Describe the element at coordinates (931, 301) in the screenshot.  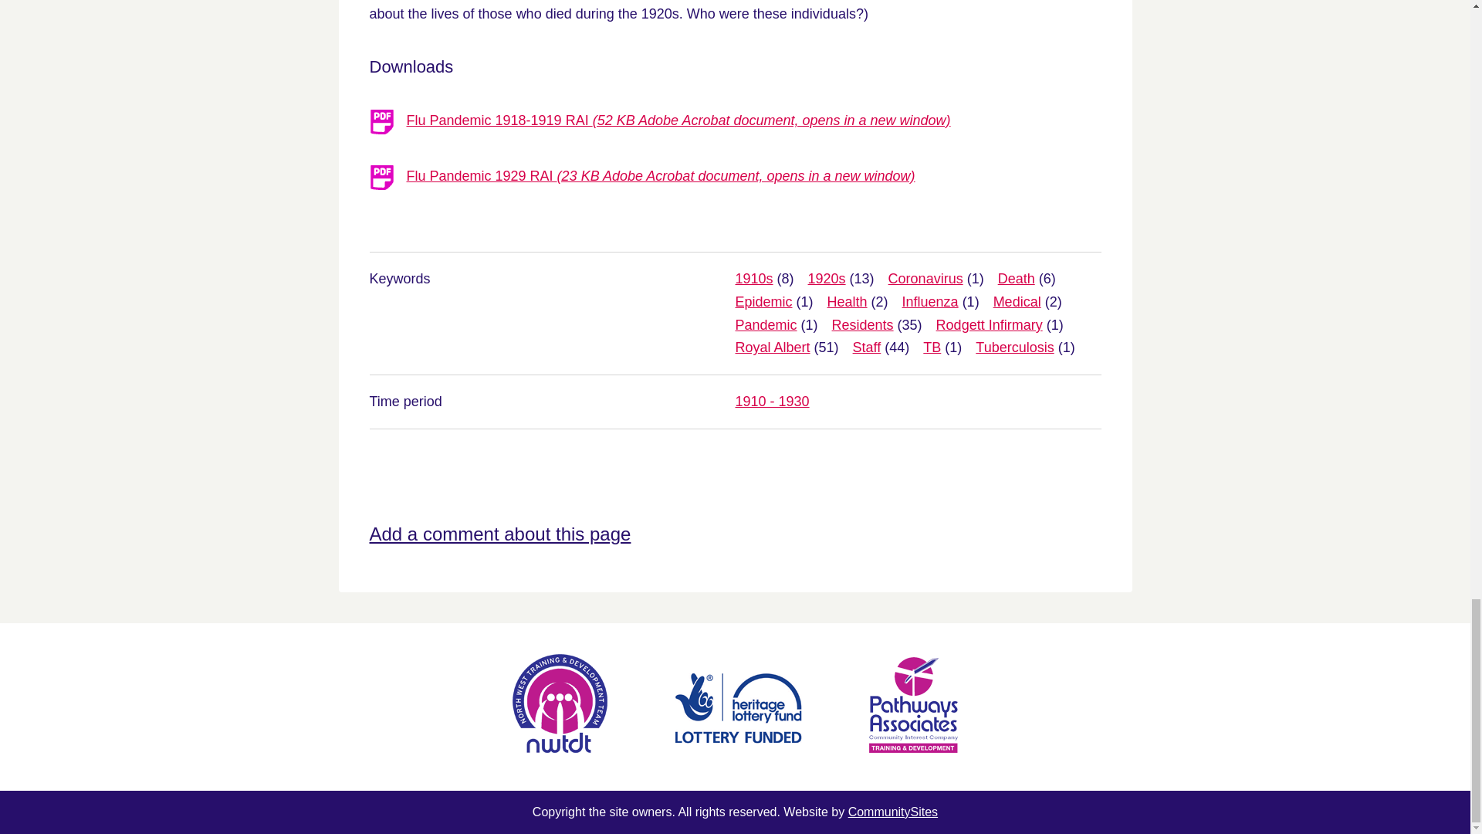
I see `Influenza` at that location.